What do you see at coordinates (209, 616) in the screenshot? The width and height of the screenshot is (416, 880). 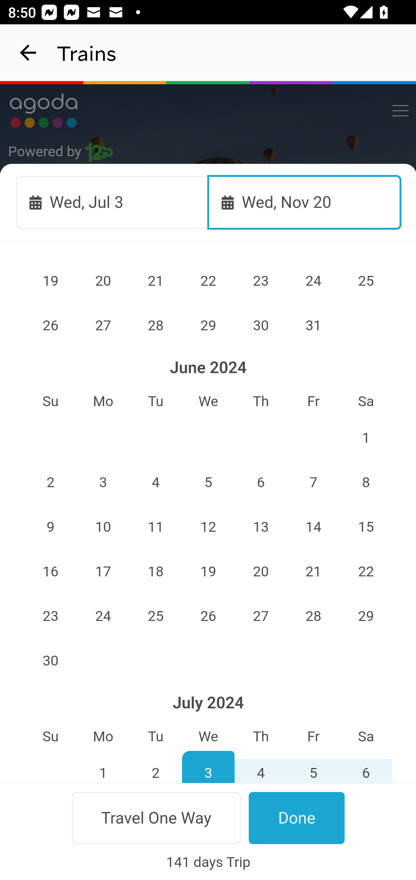 I see `26` at bounding box center [209, 616].